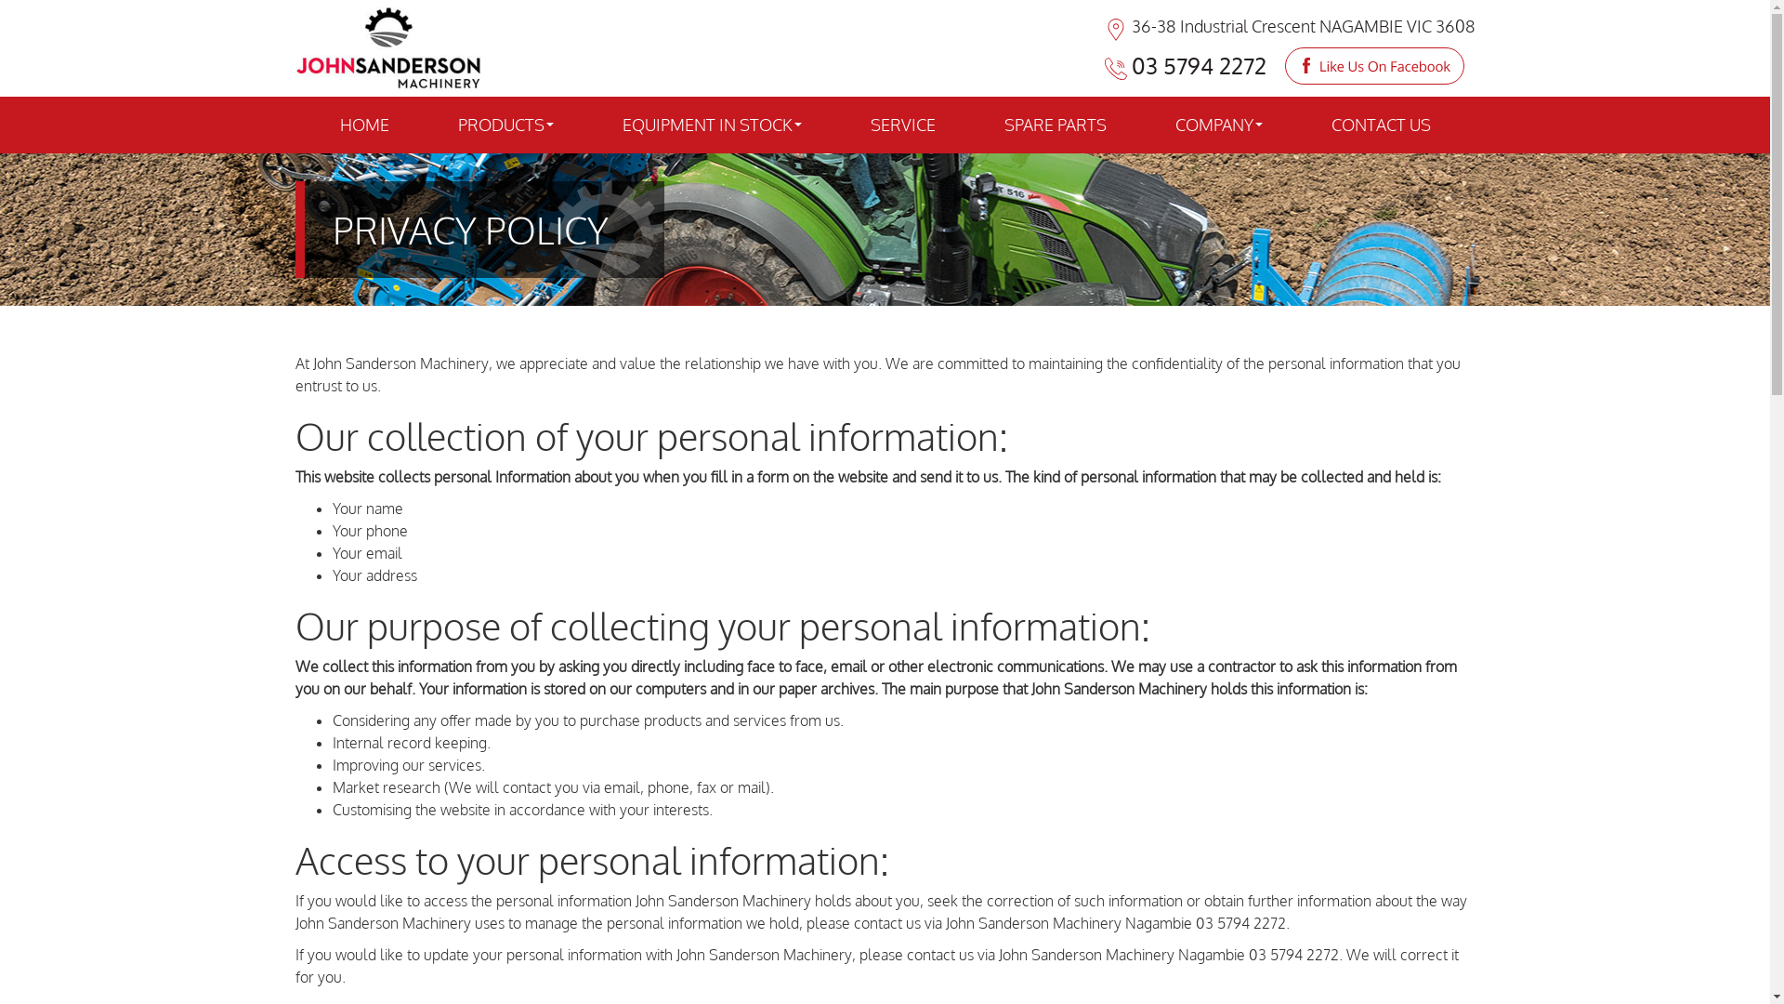 Image resolution: width=1784 pixels, height=1004 pixels. I want to click on COMPANY, so click(1218, 125).